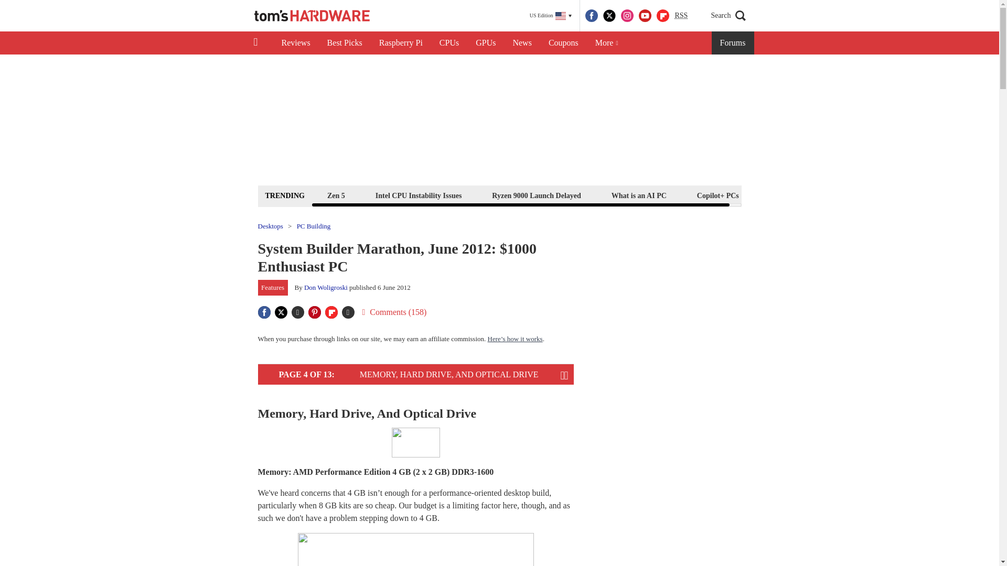 This screenshot has width=1007, height=566. Describe the element at coordinates (401, 43) in the screenshot. I see `Raspberry Pi` at that location.